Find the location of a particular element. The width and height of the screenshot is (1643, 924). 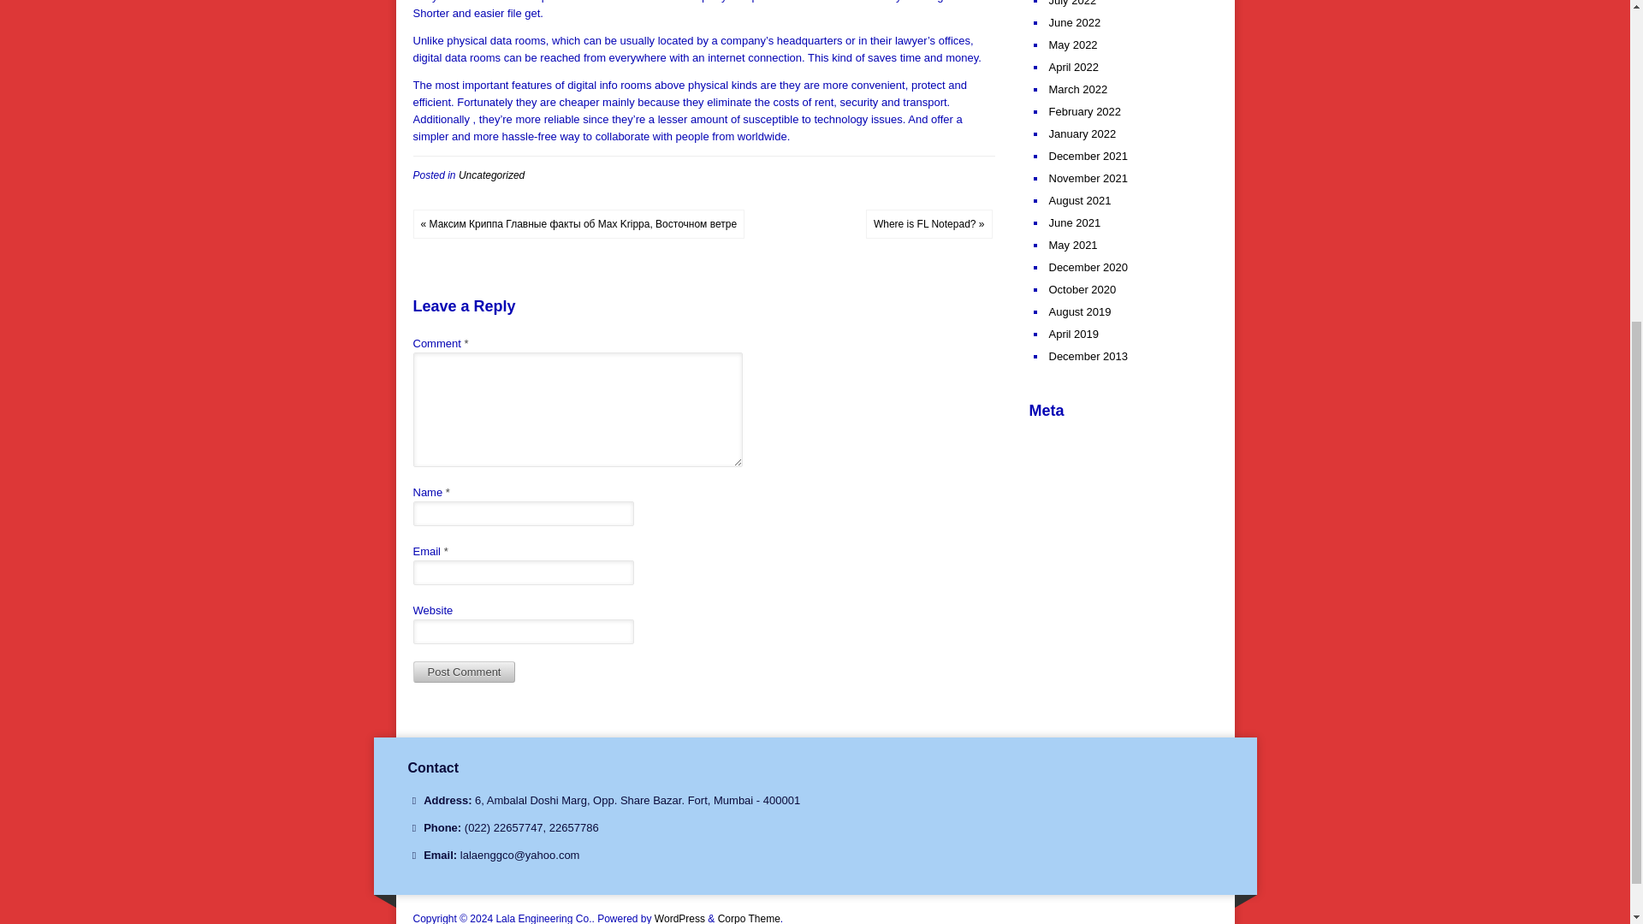

Uncategorized is located at coordinates (491, 174).